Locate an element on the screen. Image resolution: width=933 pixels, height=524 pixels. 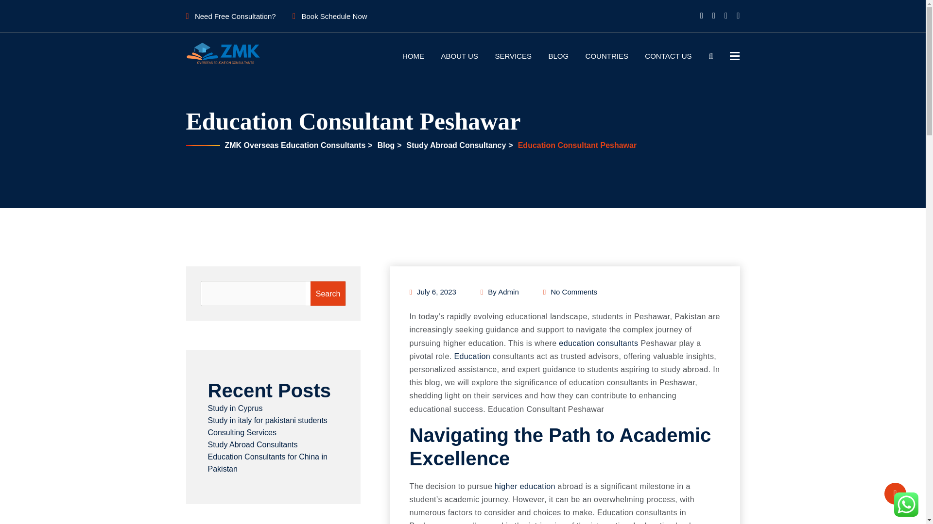
COUNTRIES is located at coordinates (606, 56).